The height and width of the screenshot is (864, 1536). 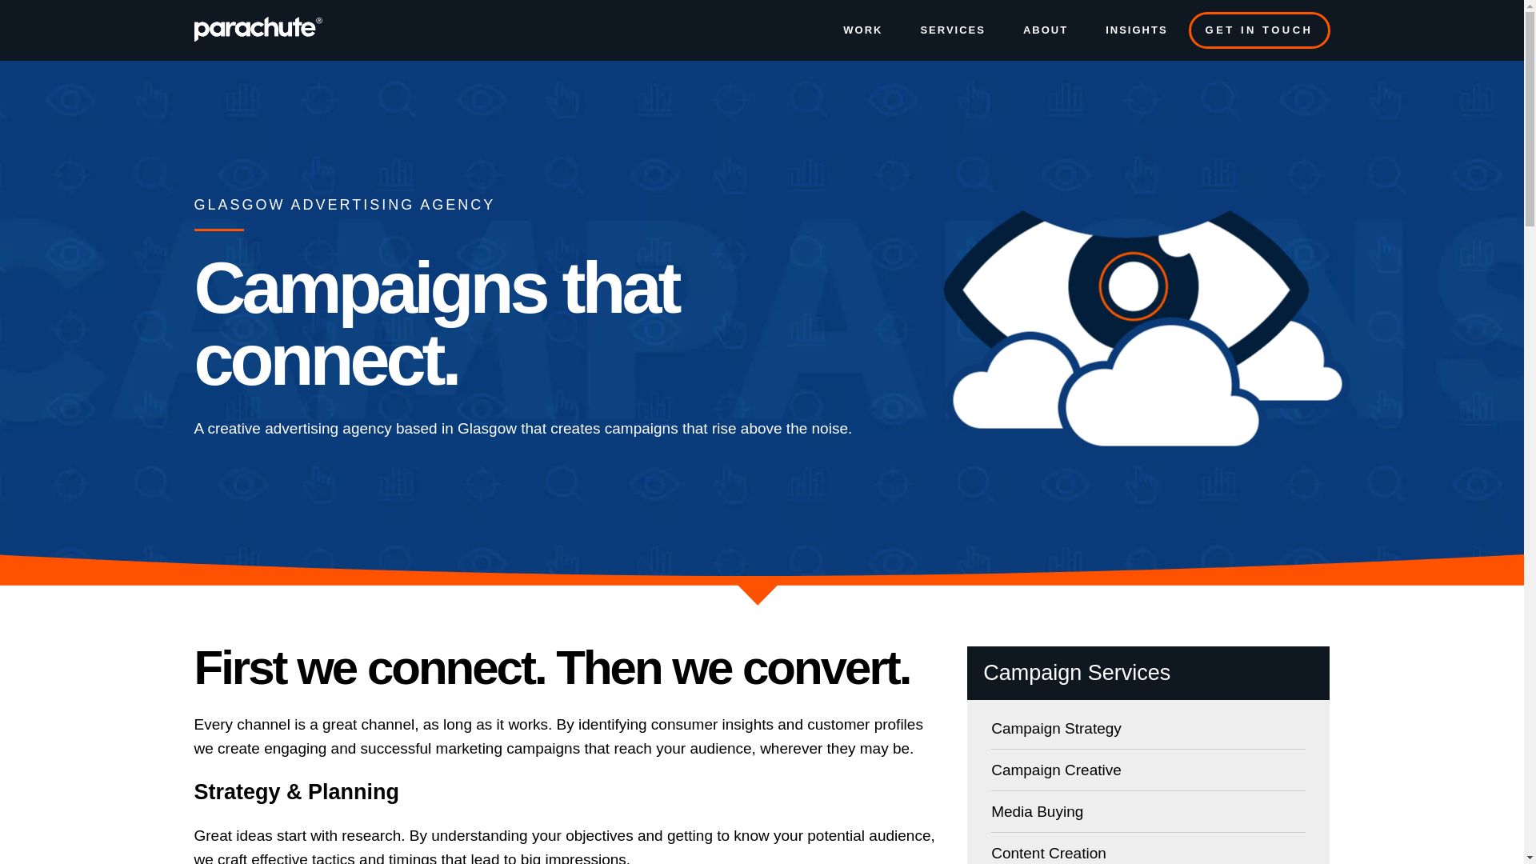 What do you see at coordinates (952, 30) in the screenshot?
I see `SERVICES` at bounding box center [952, 30].